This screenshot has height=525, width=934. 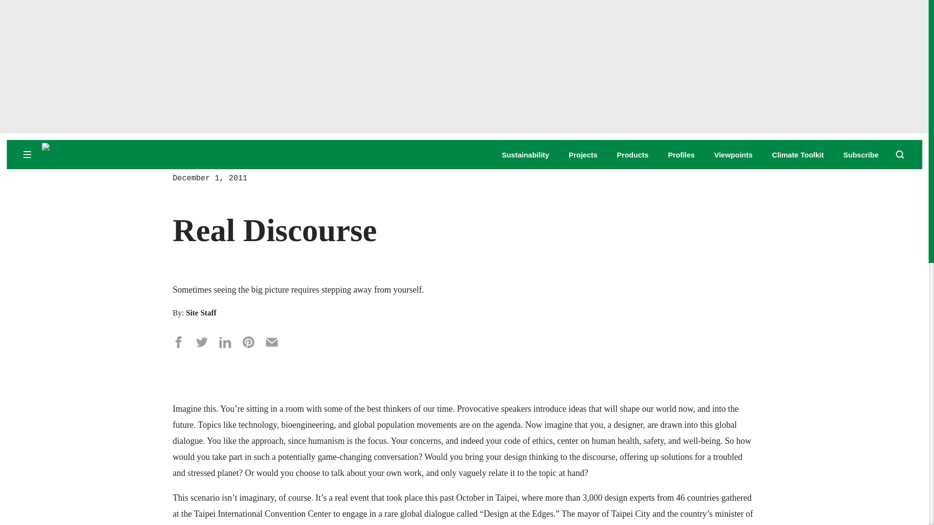 What do you see at coordinates (798, 155) in the screenshot?
I see `Climate Toolkit` at bounding box center [798, 155].